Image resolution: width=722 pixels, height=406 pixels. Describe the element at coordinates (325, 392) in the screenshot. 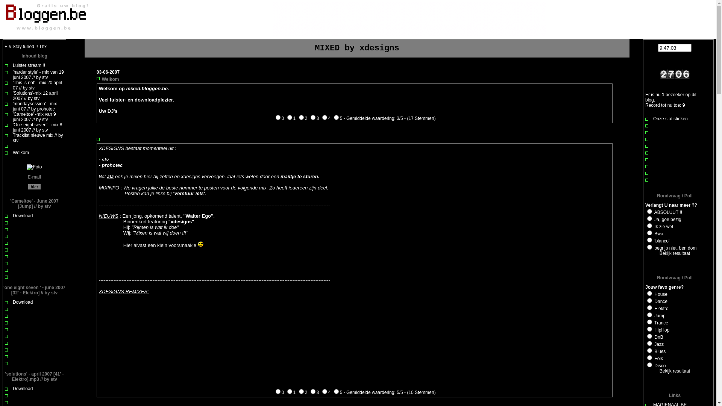

I see `4` at that location.